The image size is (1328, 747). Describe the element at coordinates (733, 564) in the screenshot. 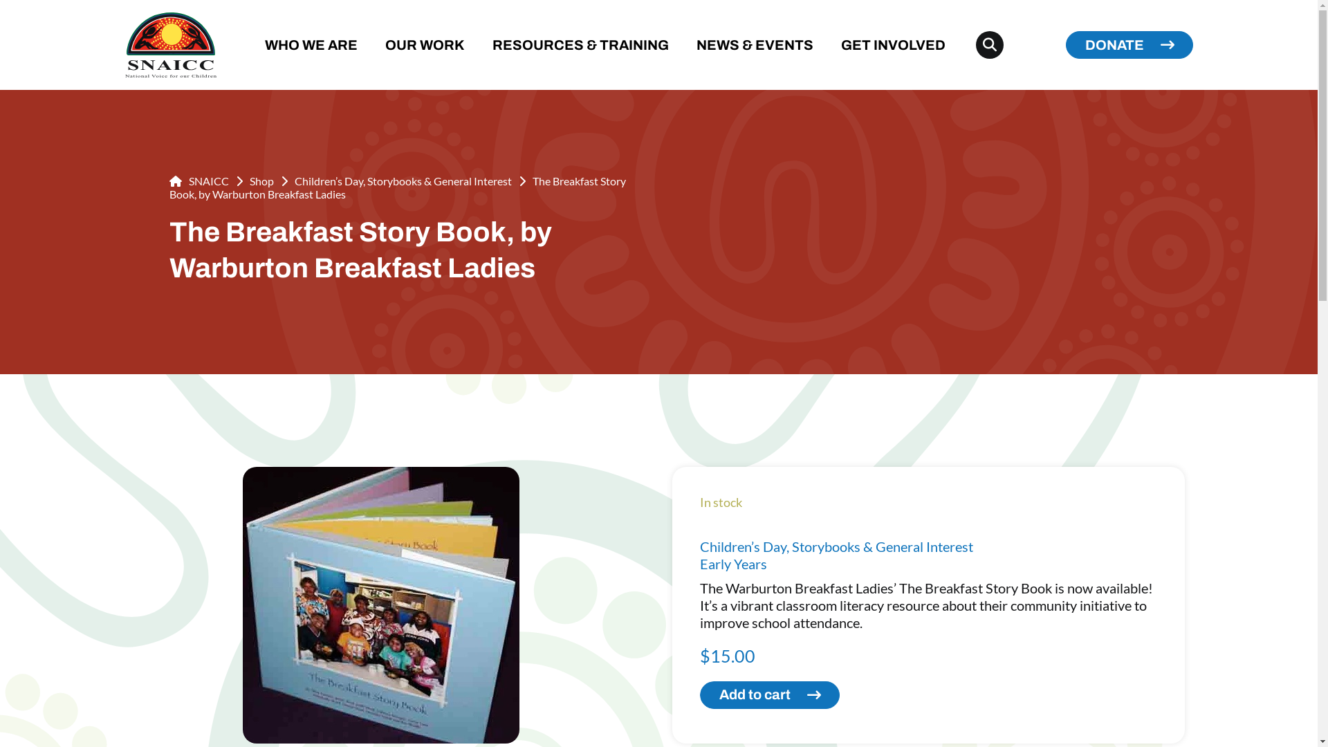

I see `Early Years` at that location.